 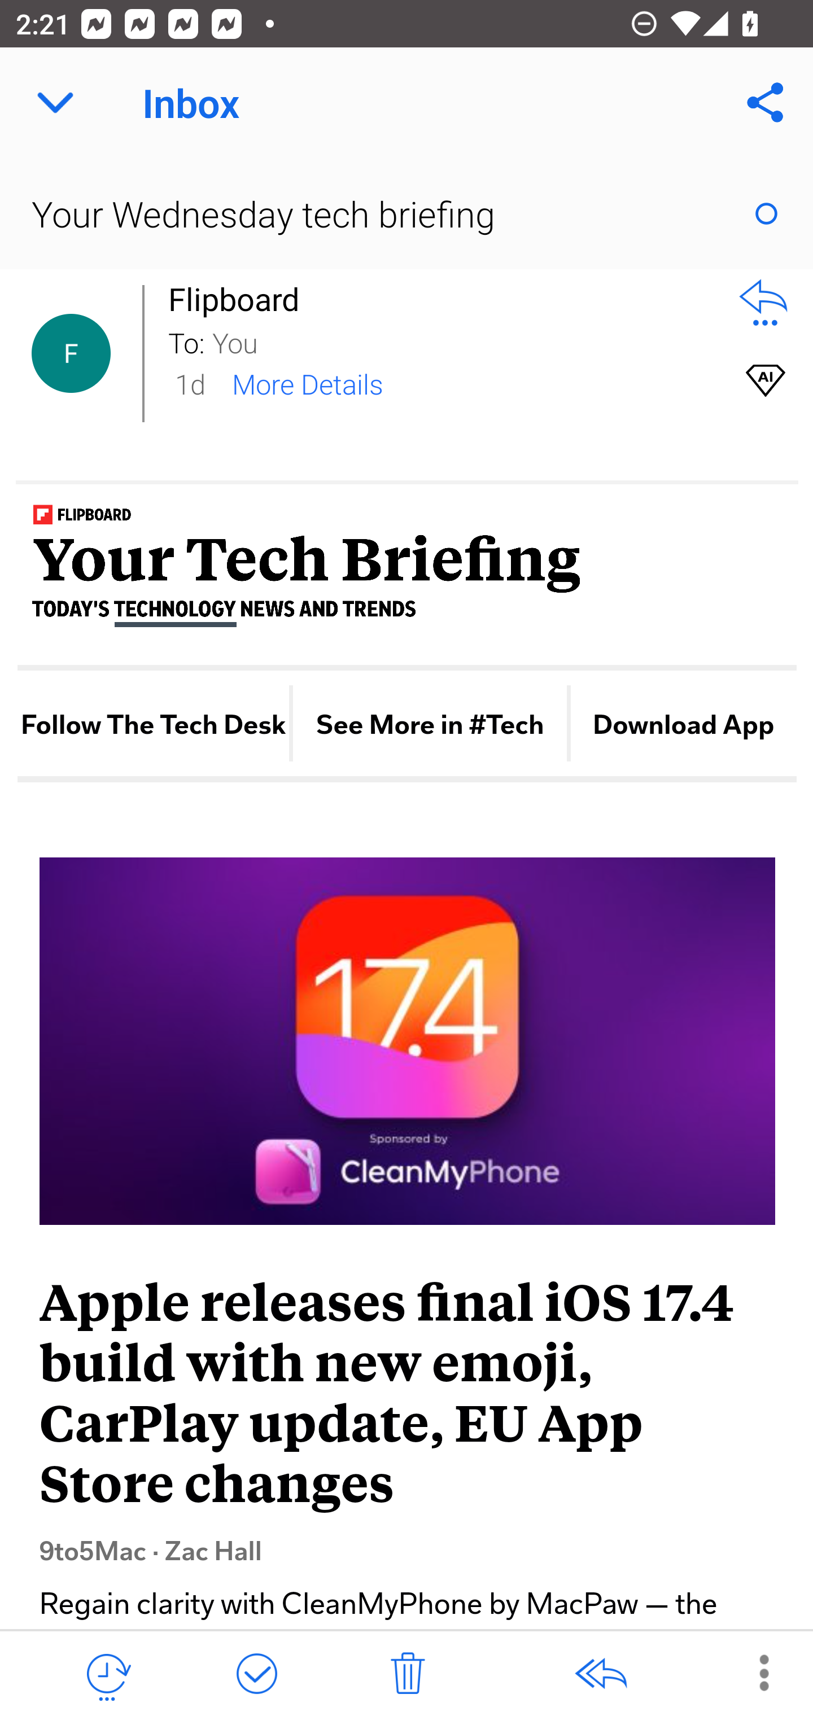 I want to click on Share, so click(x=766, y=103).